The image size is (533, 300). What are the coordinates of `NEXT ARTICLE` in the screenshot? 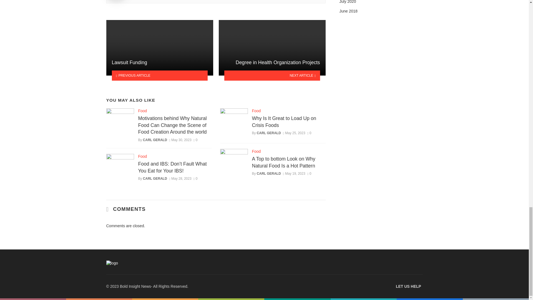 It's located at (272, 75).